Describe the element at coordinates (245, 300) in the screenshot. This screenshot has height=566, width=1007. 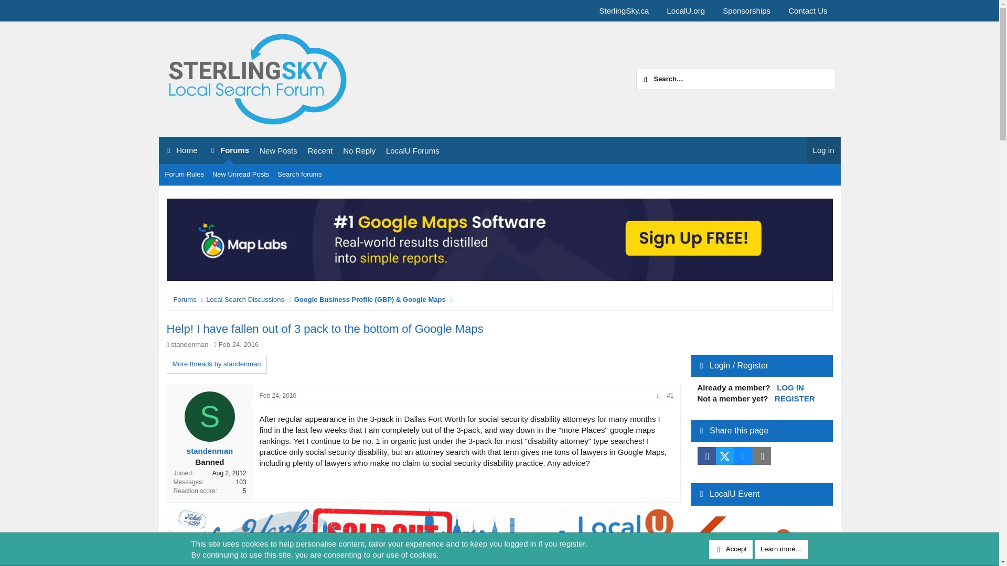
I see `LocalU Forums` at that location.